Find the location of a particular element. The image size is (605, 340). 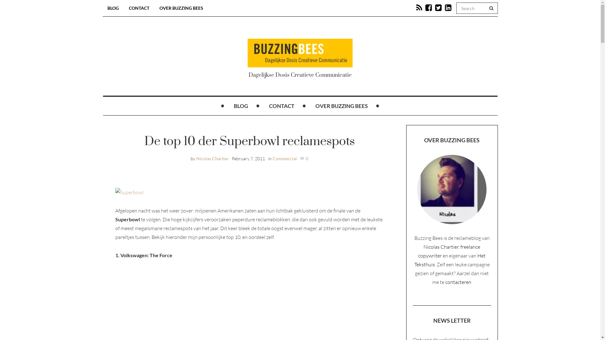

contacteren is located at coordinates (458, 282).